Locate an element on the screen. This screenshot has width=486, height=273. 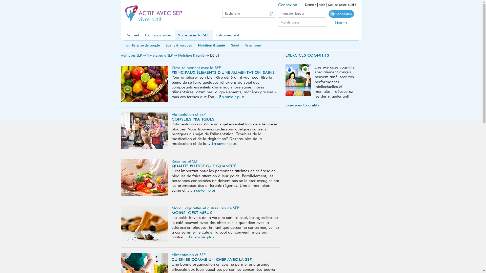
Leben Praktische Tipps 84164239 Monkey Business Fotolia 207 is located at coordinates (144, 131).